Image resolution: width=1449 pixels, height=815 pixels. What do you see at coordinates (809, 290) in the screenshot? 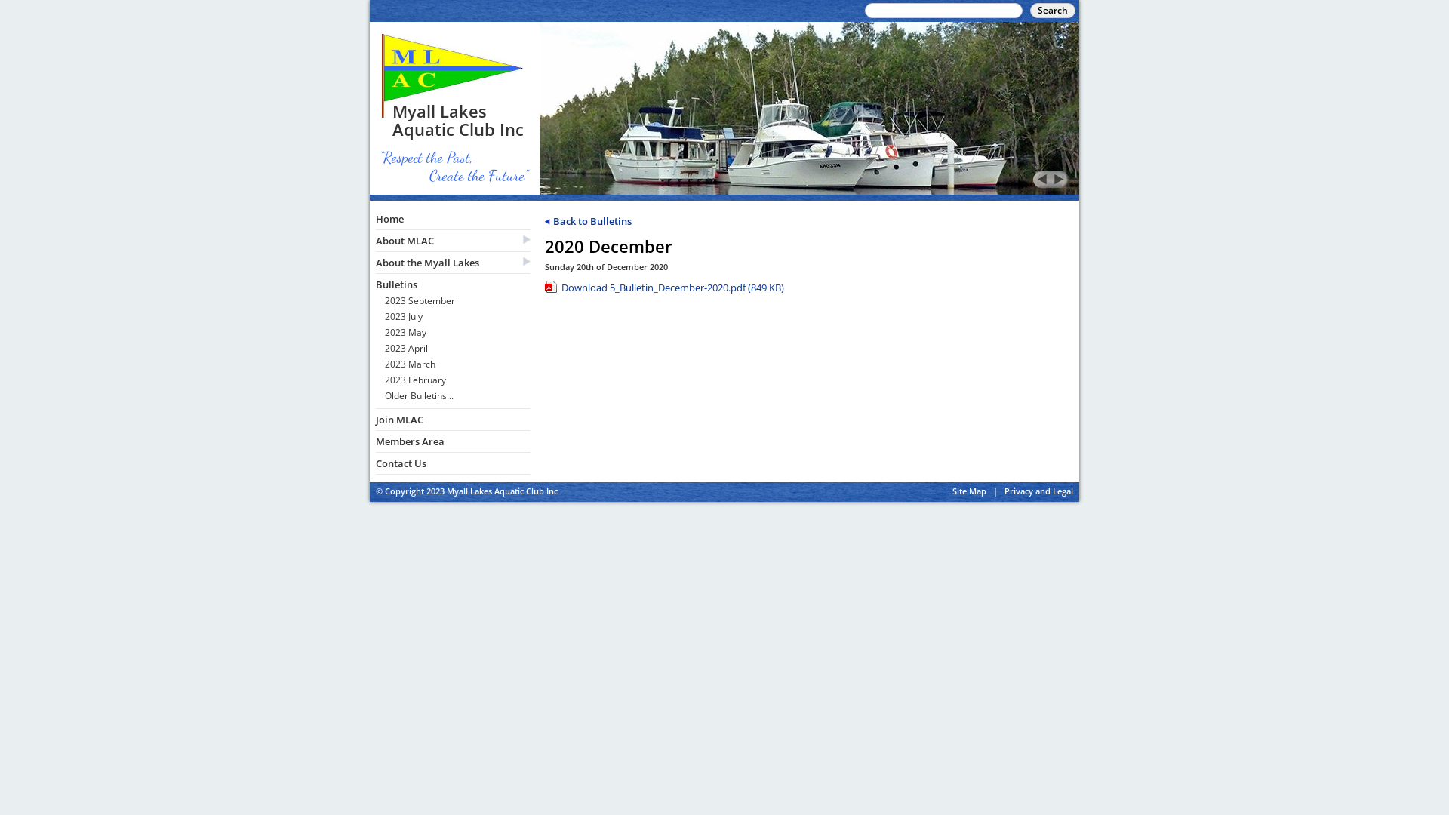
I see `Download 5_Bulletin_December-2020.pdf (849 KB)` at bounding box center [809, 290].